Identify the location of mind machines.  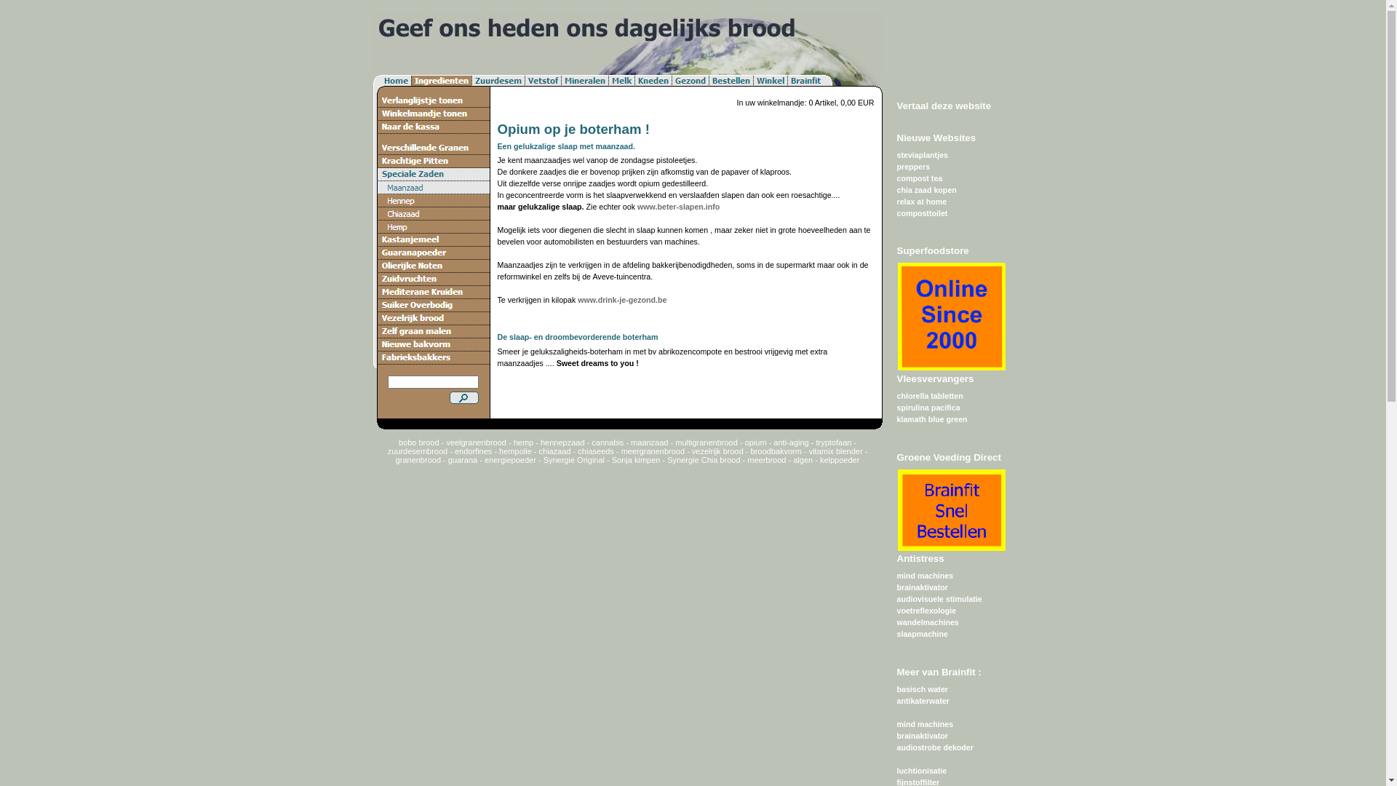
(925, 724).